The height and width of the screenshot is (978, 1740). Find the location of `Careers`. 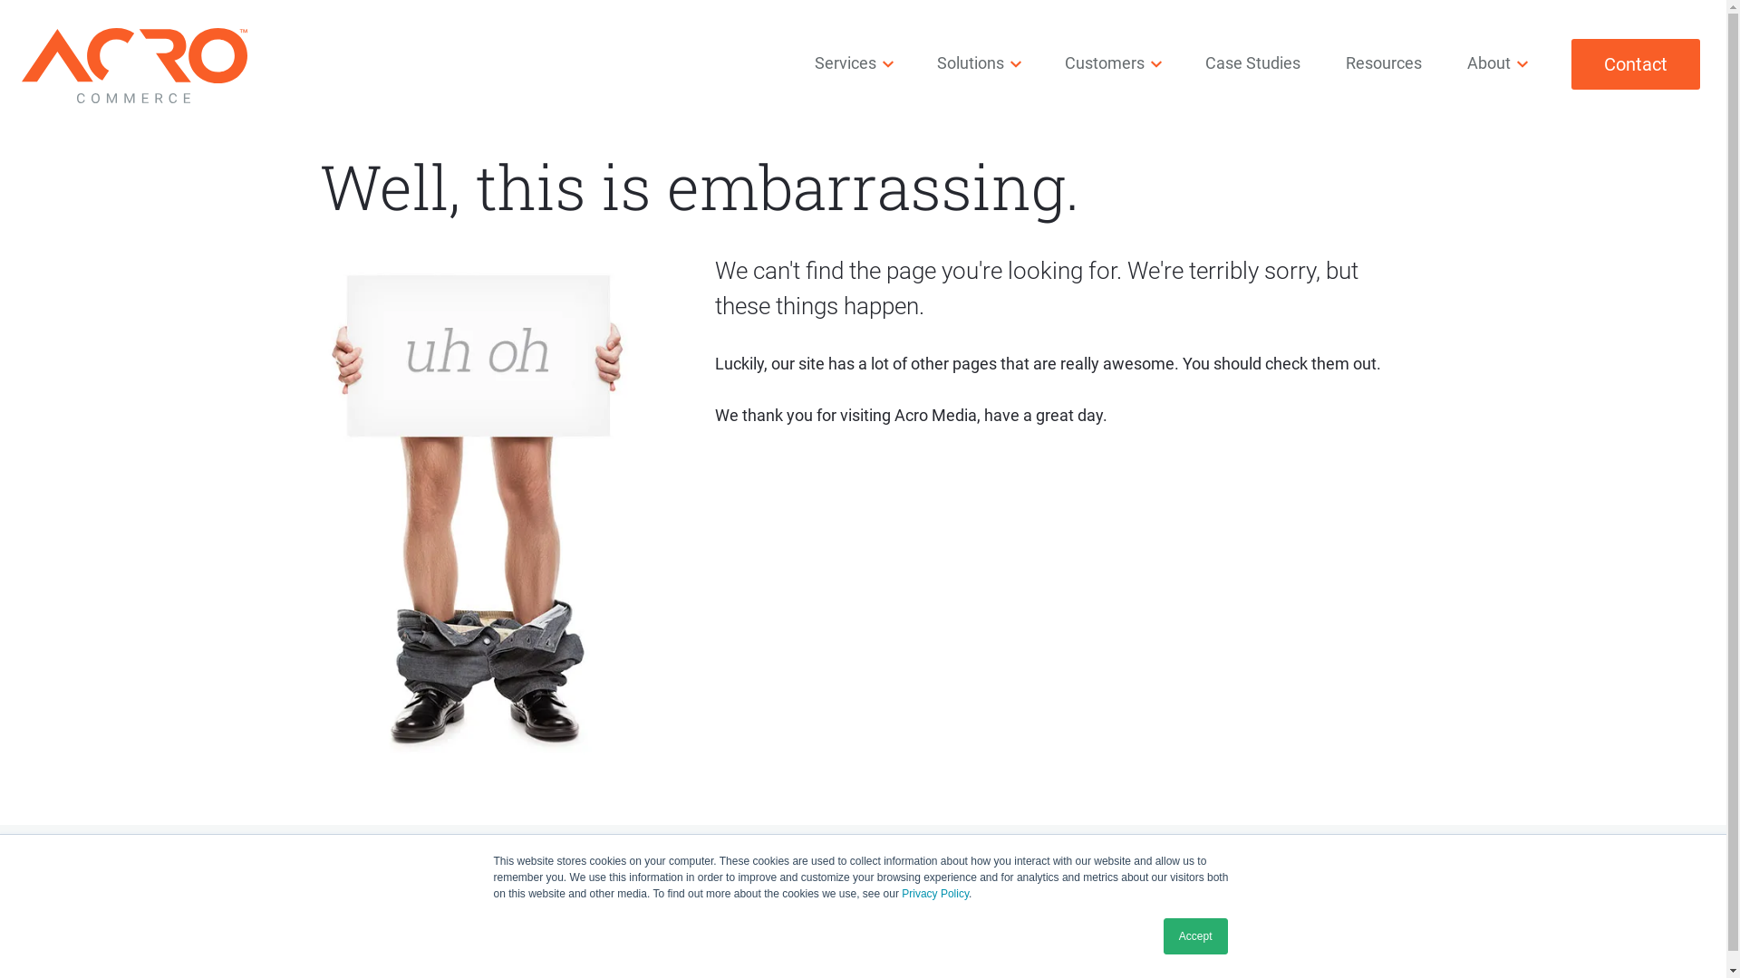

Careers is located at coordinates (1064, 864).